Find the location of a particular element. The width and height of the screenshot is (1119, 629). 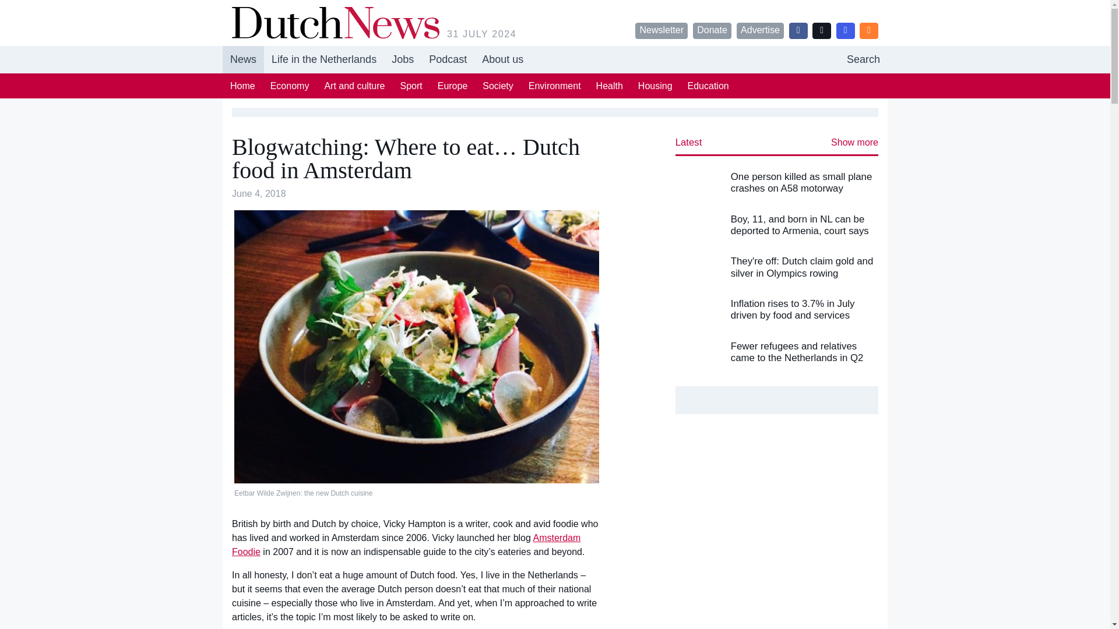

Newsletter is located at coordinates (497, 86).